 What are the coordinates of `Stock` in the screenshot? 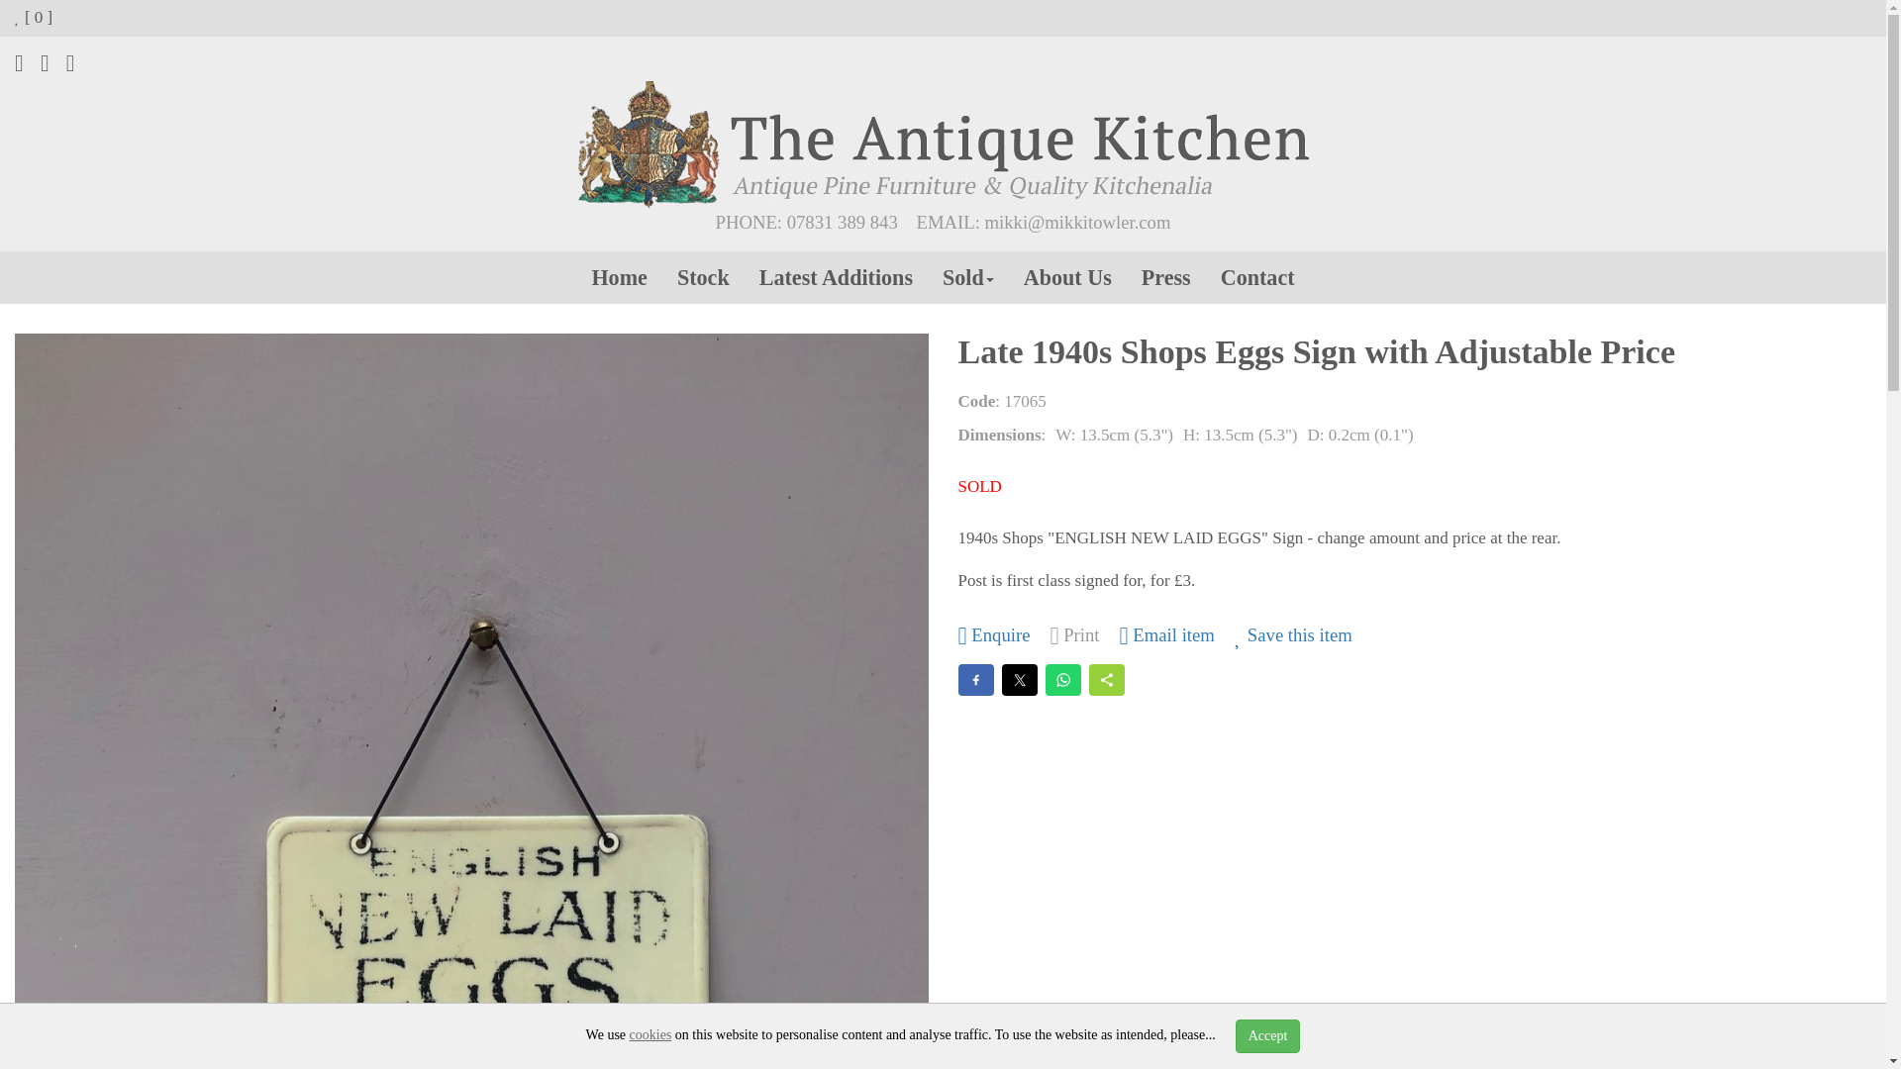 It's located at (703, 277).